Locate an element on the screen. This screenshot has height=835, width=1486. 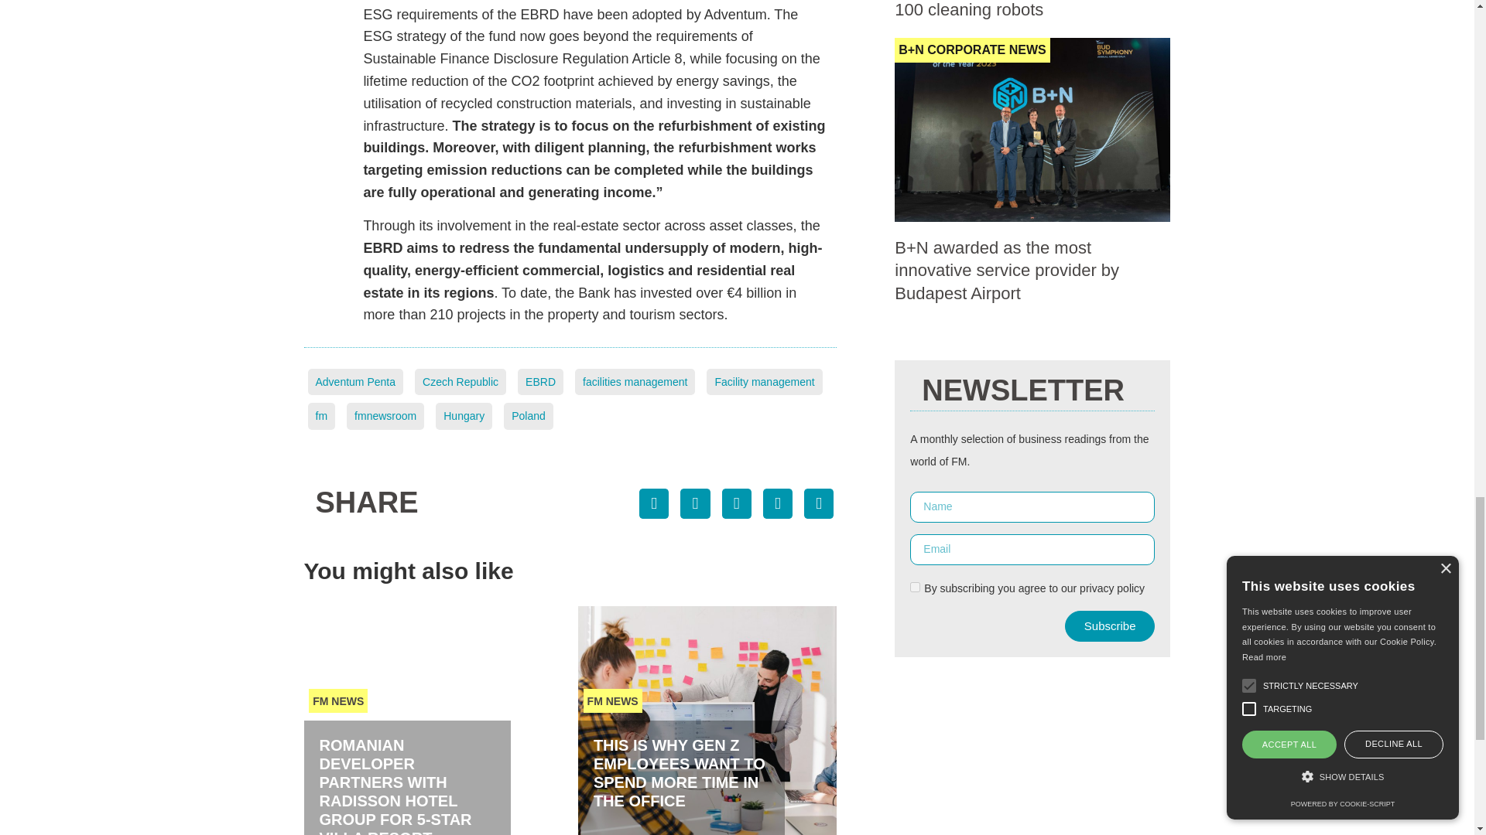
FM NEWS is located at coordinates (613, 700).